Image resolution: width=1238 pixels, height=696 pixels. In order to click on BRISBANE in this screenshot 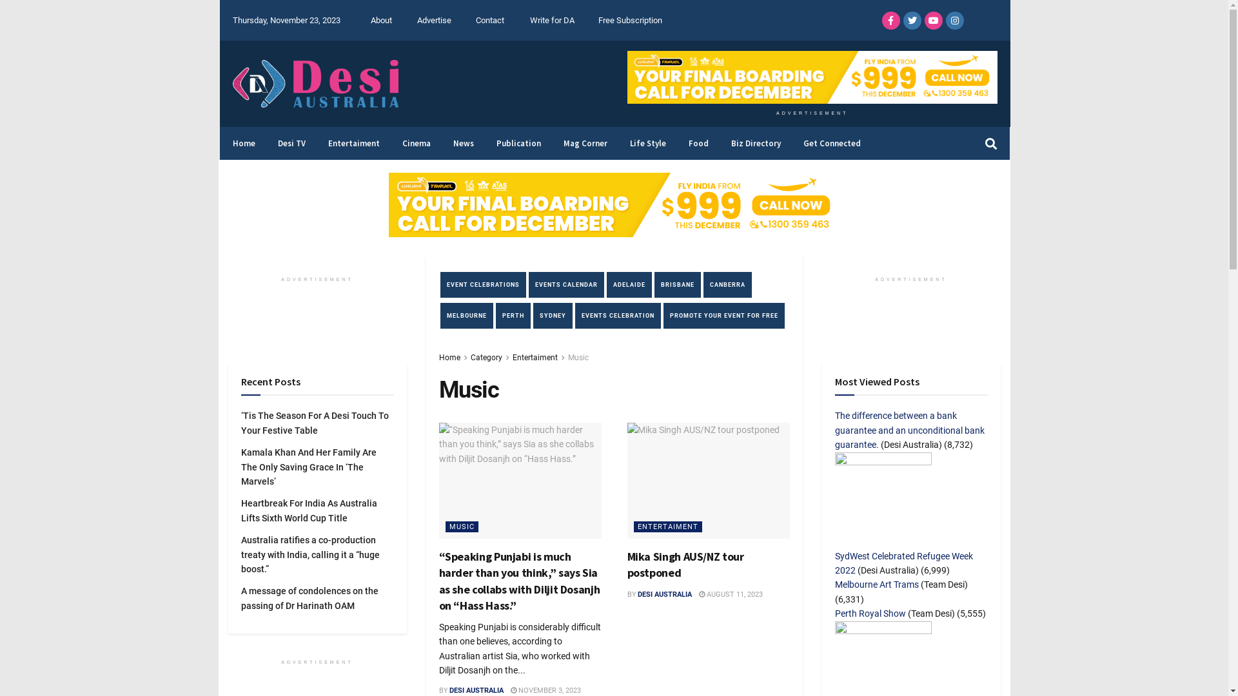, I will do `click(677, 285)`.